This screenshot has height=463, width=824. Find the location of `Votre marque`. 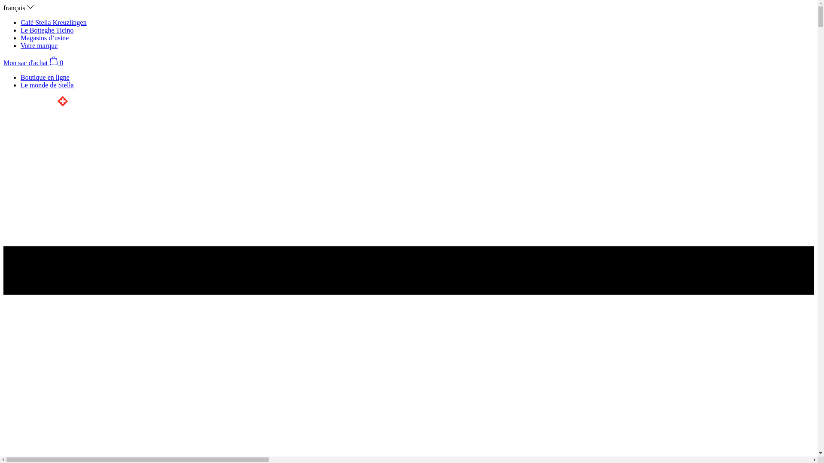

Votre marque is located at coordinates (39, 45).